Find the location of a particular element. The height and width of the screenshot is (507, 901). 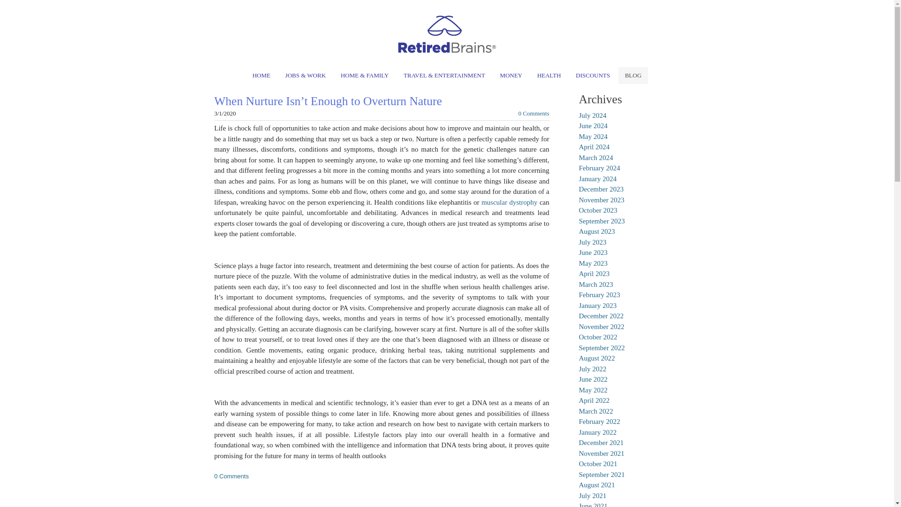

HOME is located at coordinates (261, 75).